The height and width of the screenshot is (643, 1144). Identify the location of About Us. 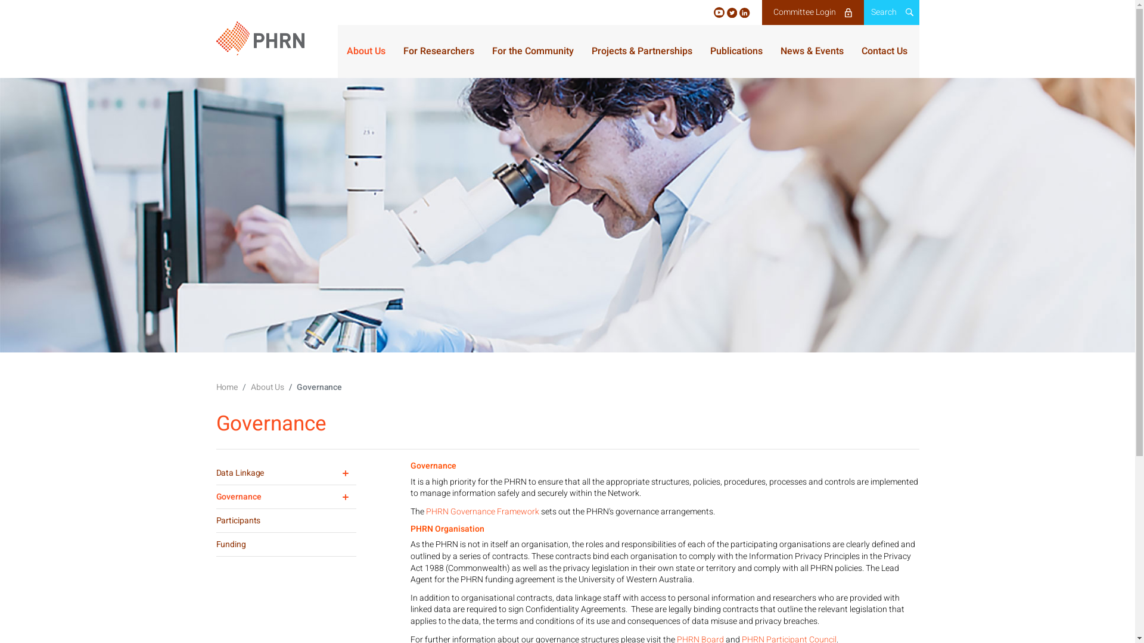
(268, 387).